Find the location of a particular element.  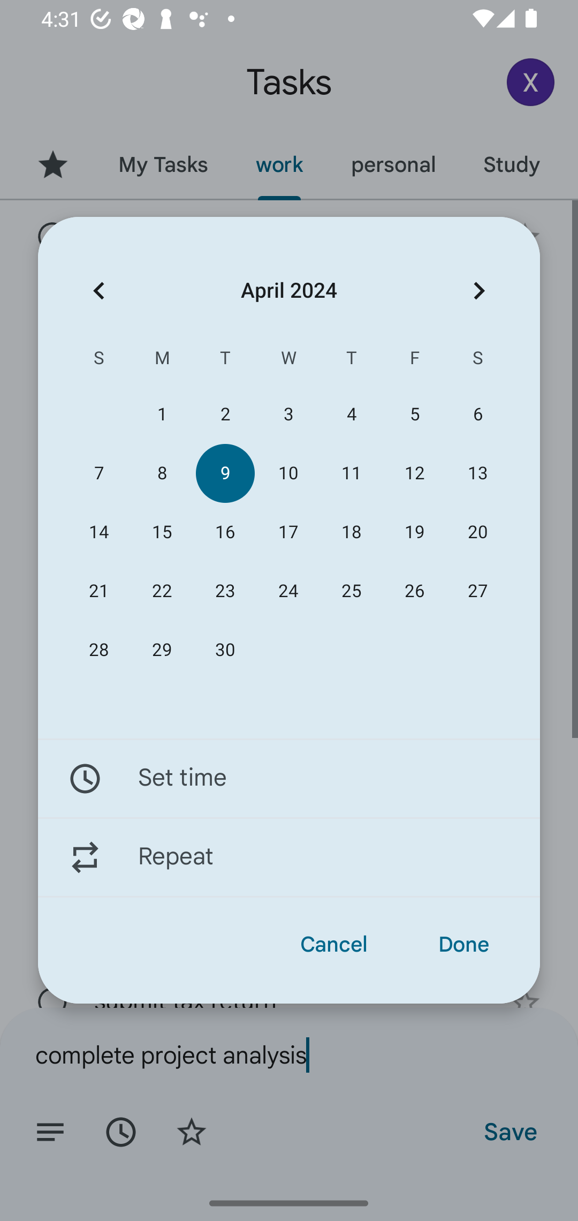

21 21 April 2024 is located at coordinates (99, 591).